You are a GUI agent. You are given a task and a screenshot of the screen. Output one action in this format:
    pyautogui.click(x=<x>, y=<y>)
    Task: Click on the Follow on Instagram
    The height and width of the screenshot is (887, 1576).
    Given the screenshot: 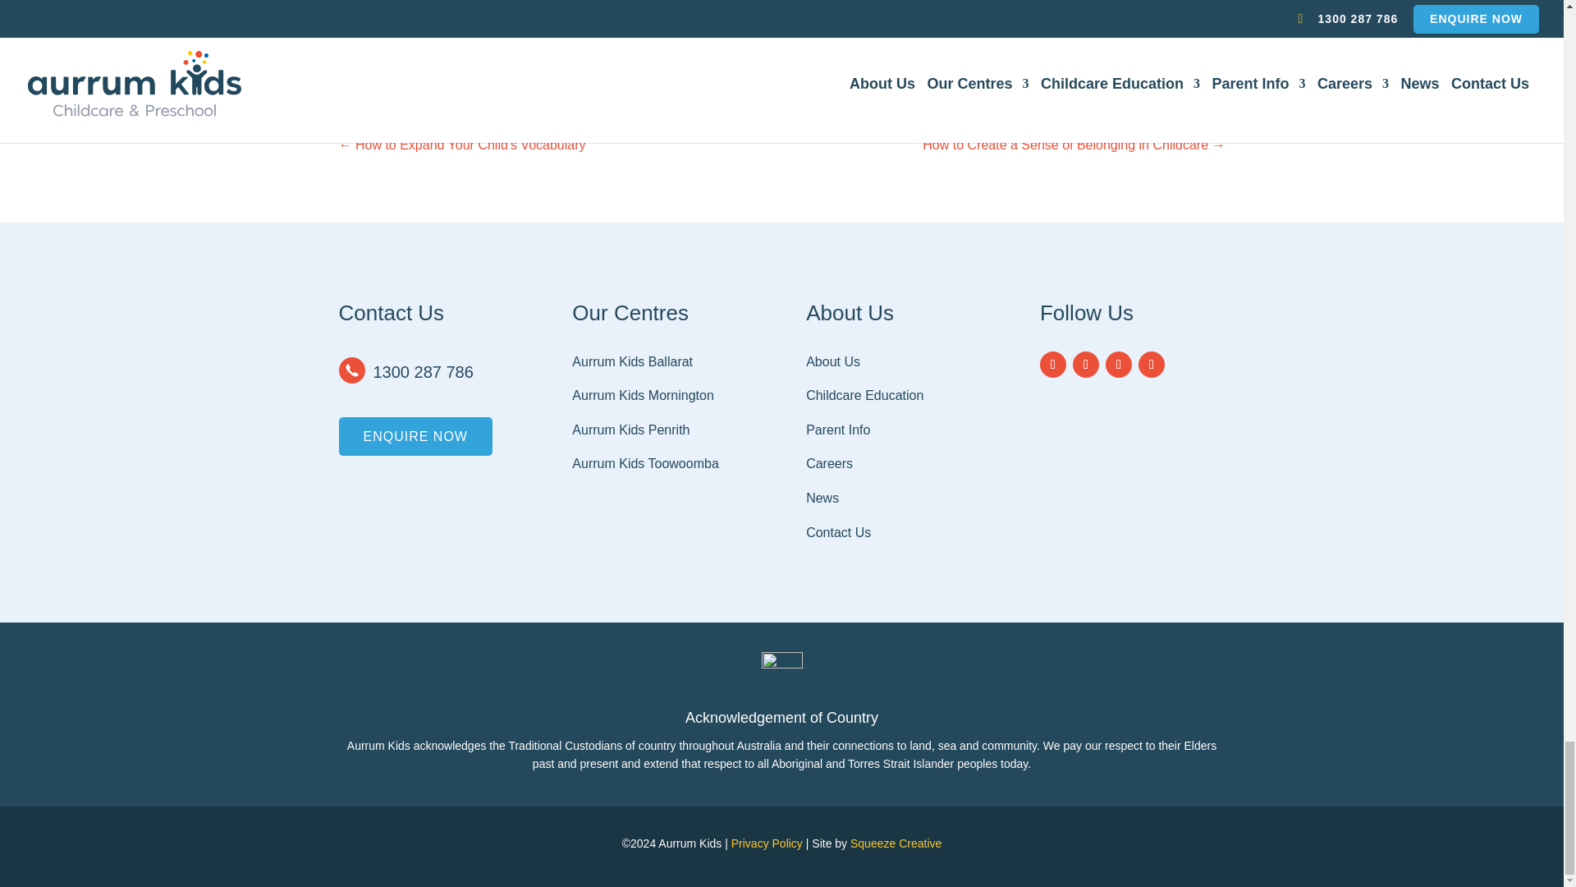 What is the action you would take?
    pyautogui.click(x=1085, y=365)
    